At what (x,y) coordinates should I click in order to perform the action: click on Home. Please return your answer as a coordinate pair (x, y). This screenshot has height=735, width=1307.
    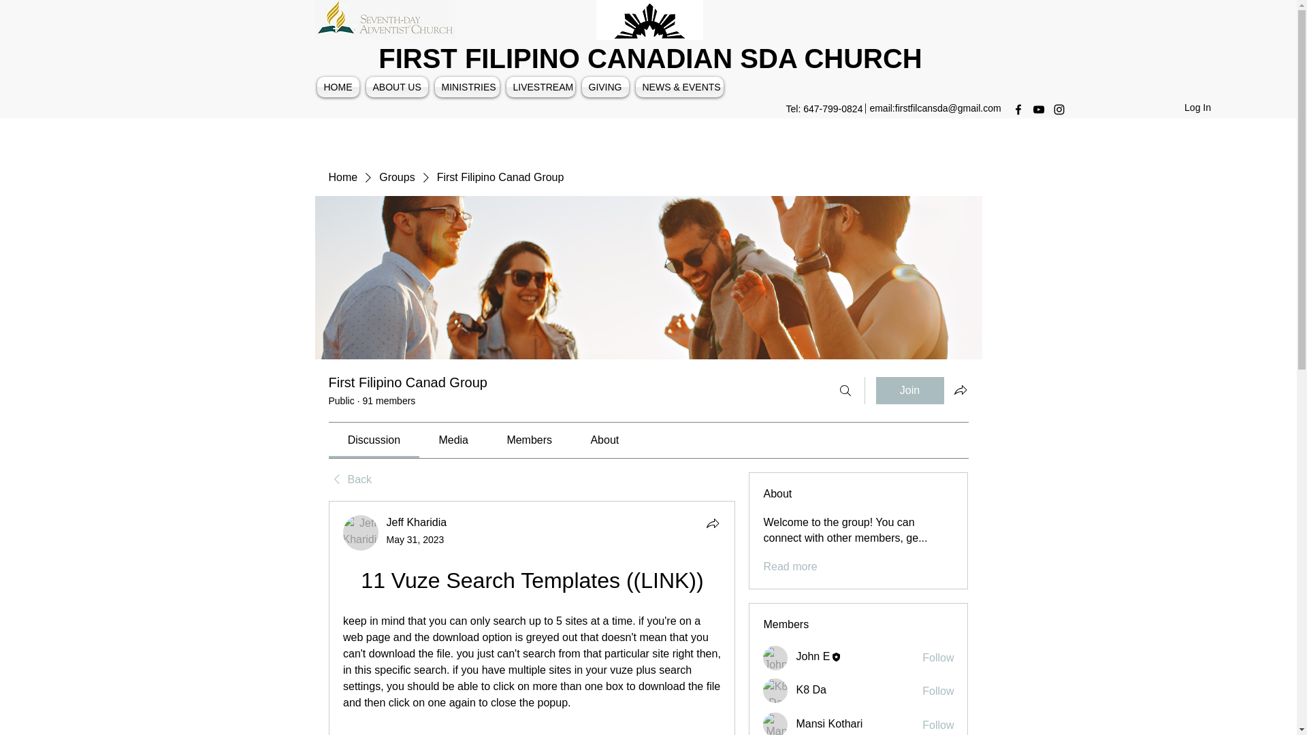
    Looking at the image, I should click on (342, 177).